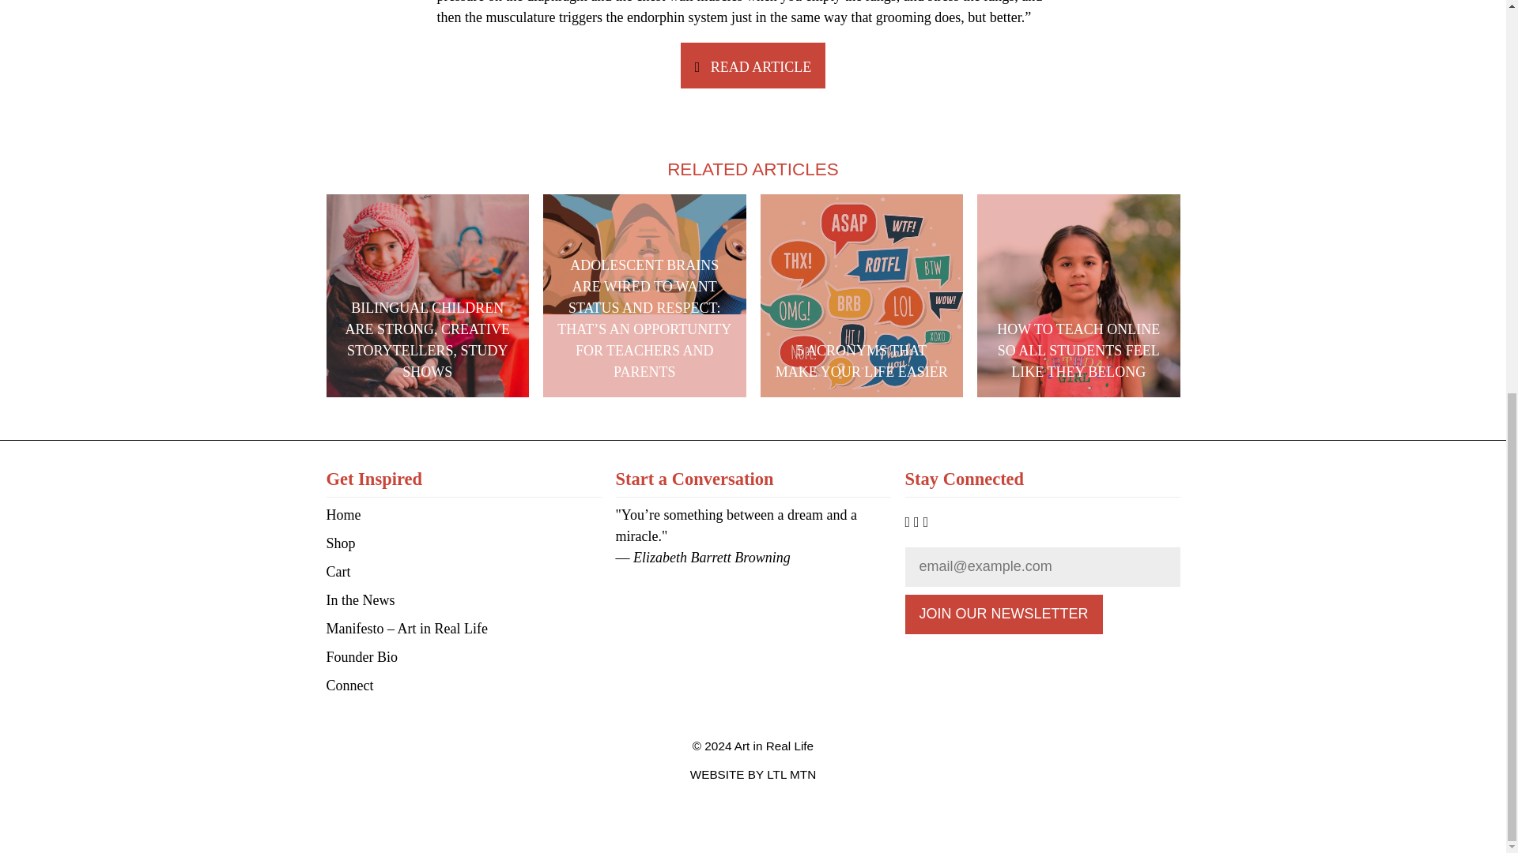 This screenshot has width=1518, height=853. I want to click on 5 Acronyms That Make Your Life Easier, so click(862, 295).